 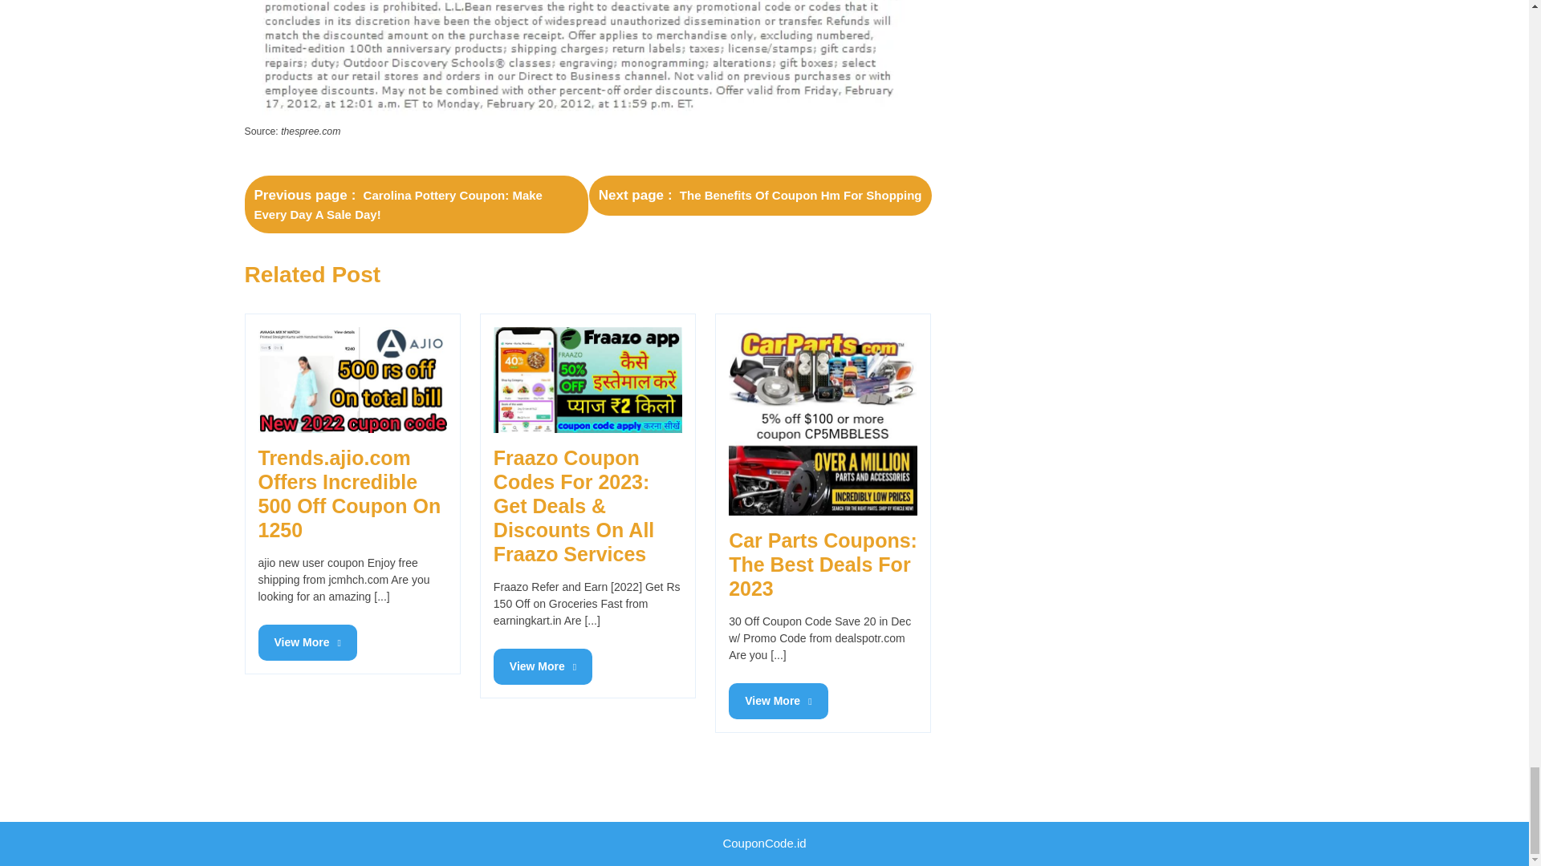 I want to click on Trends.ajio.com Offers Incredible 500 Off Coupon On 1250, so click(x=823, y=421).